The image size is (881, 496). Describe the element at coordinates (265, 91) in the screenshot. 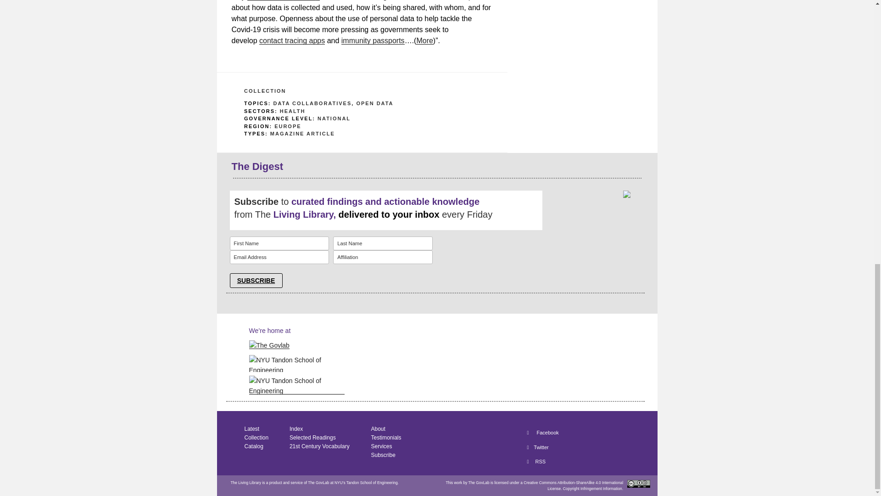

I see `COLLECTION` at that location.